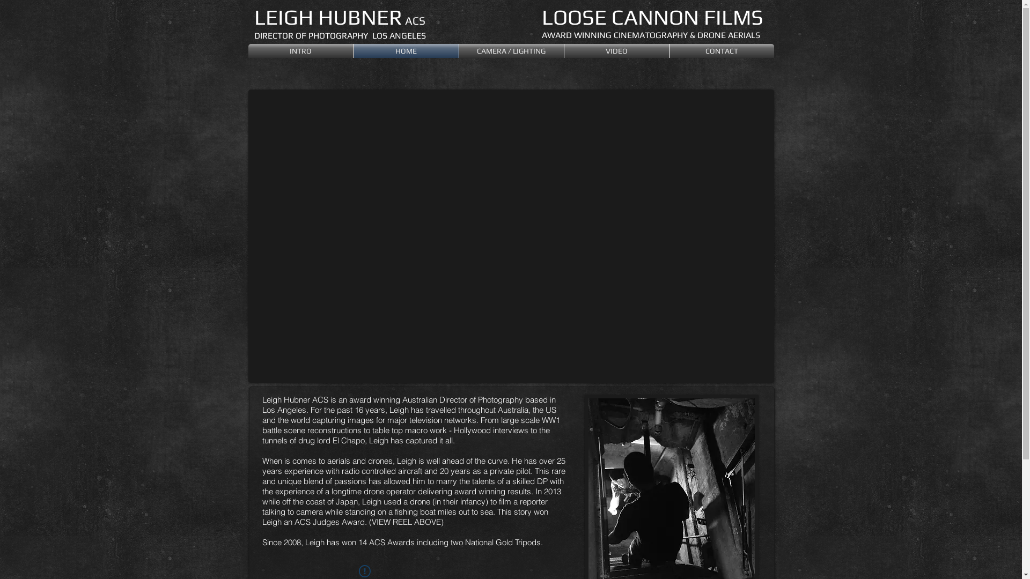  Describe the element at coordinates (512, 51) in the screenshot. I see `CAMERA / LIGHTING` at that location.